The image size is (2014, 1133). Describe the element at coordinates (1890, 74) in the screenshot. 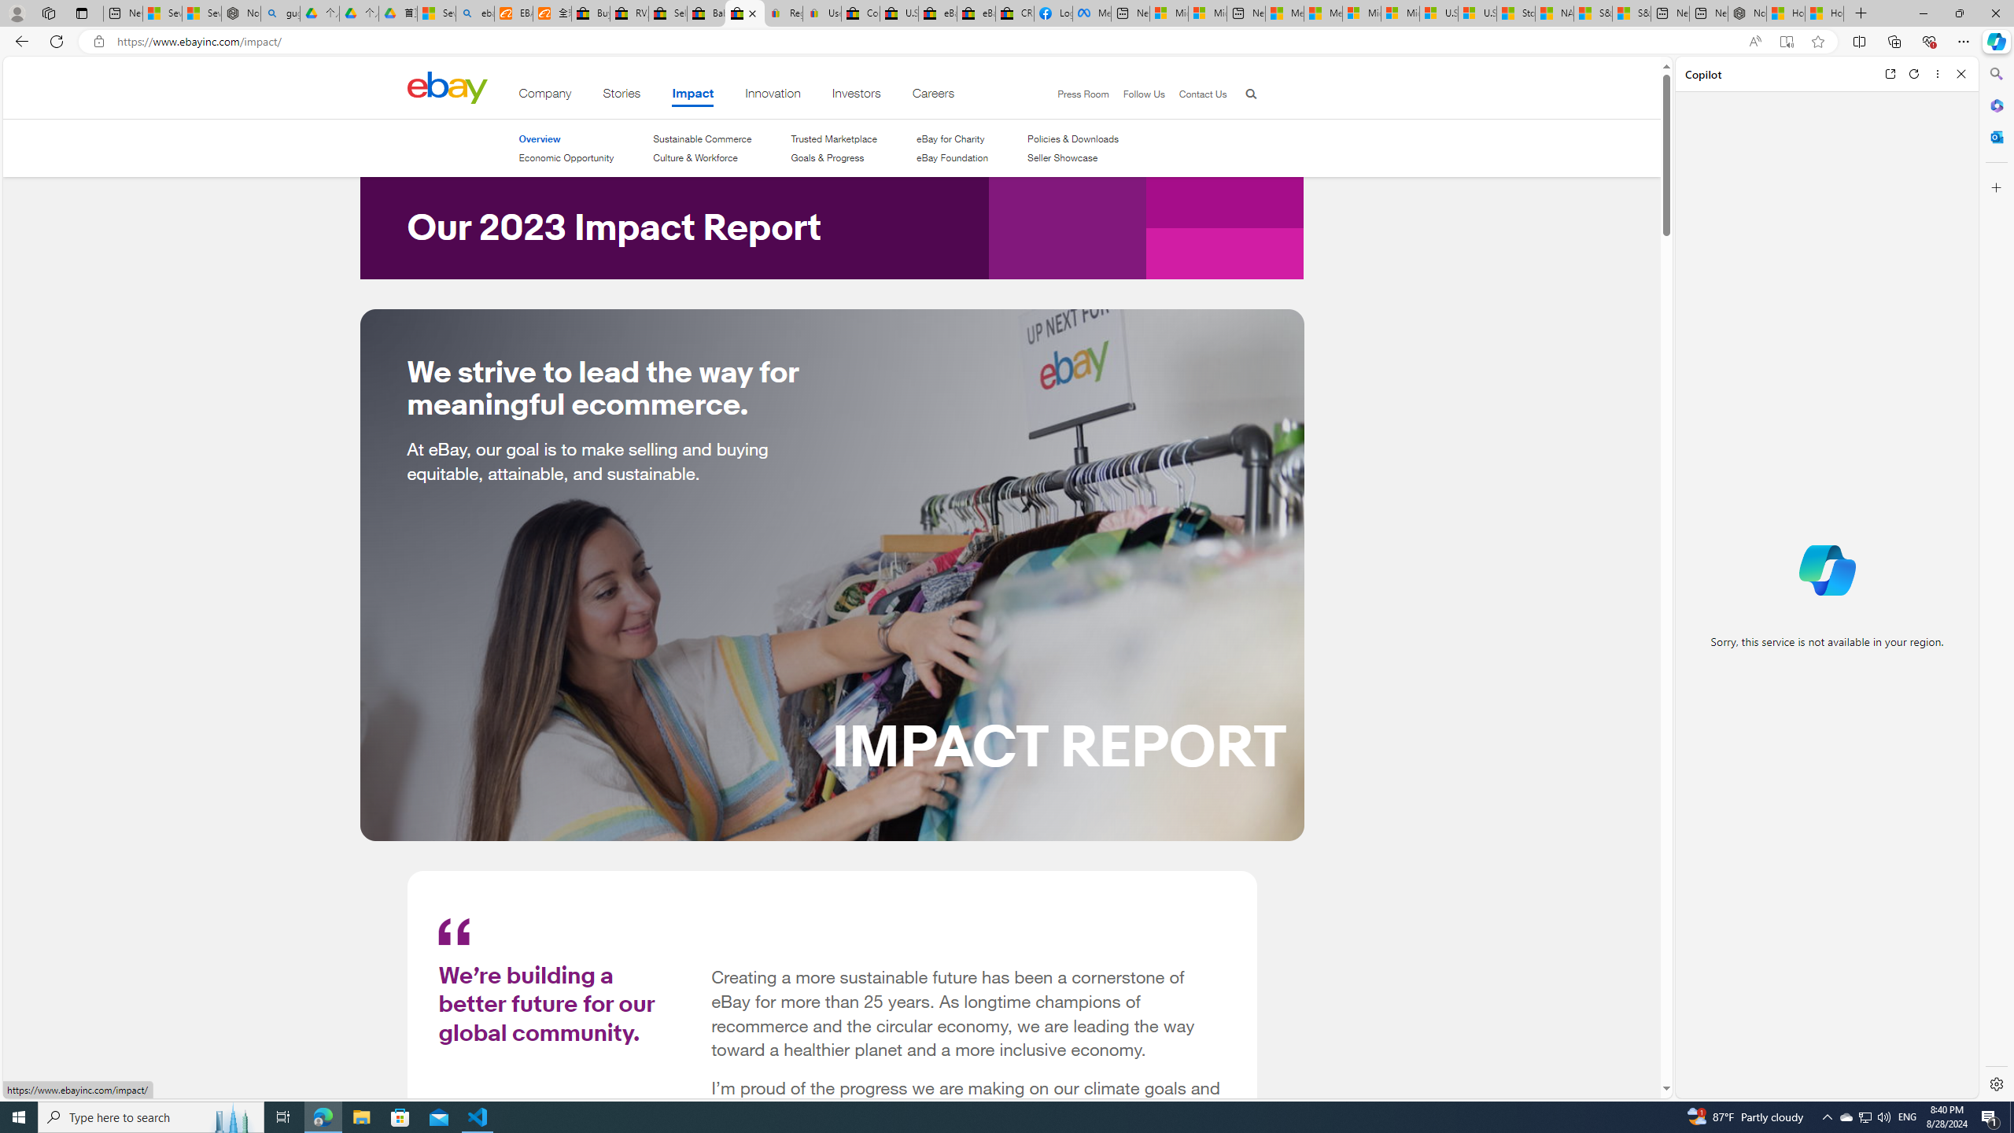

I see `Open link in new tab` at that location.